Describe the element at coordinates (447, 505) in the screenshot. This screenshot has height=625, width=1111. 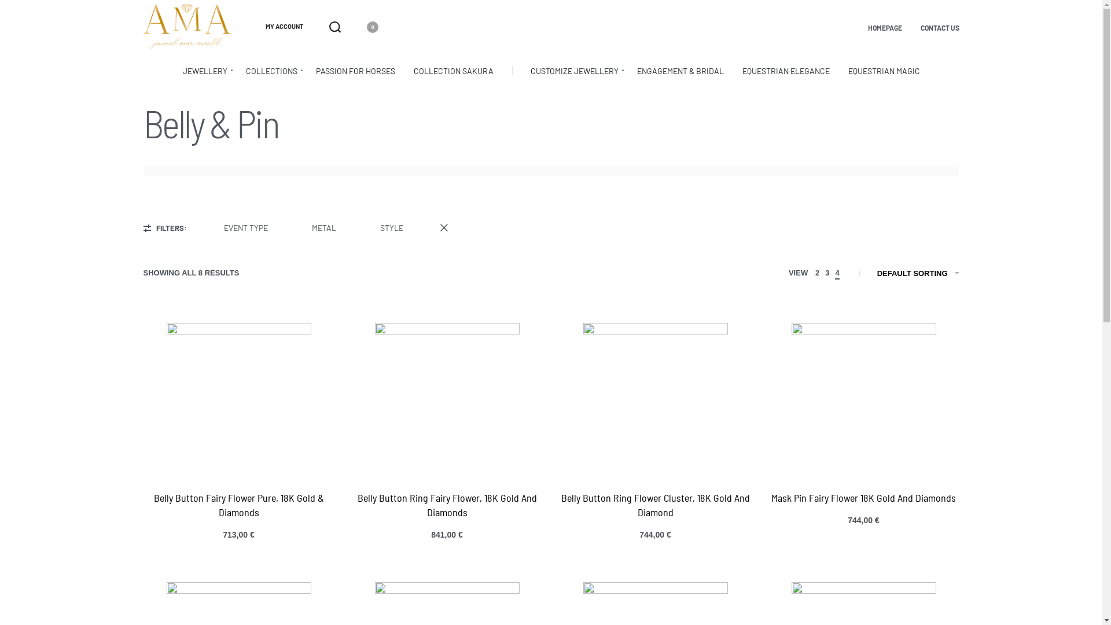
I see `Belly Button Ring Fairy Flower, 18K Gold And Diamonds` at that location.